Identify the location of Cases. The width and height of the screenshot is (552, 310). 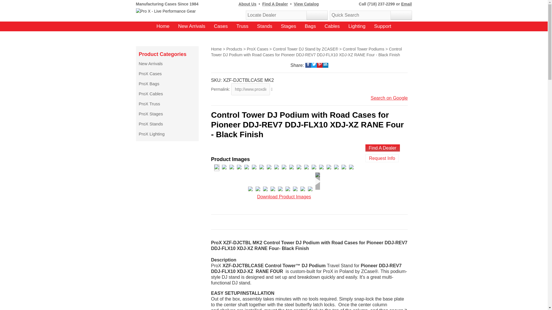
(221, 26).